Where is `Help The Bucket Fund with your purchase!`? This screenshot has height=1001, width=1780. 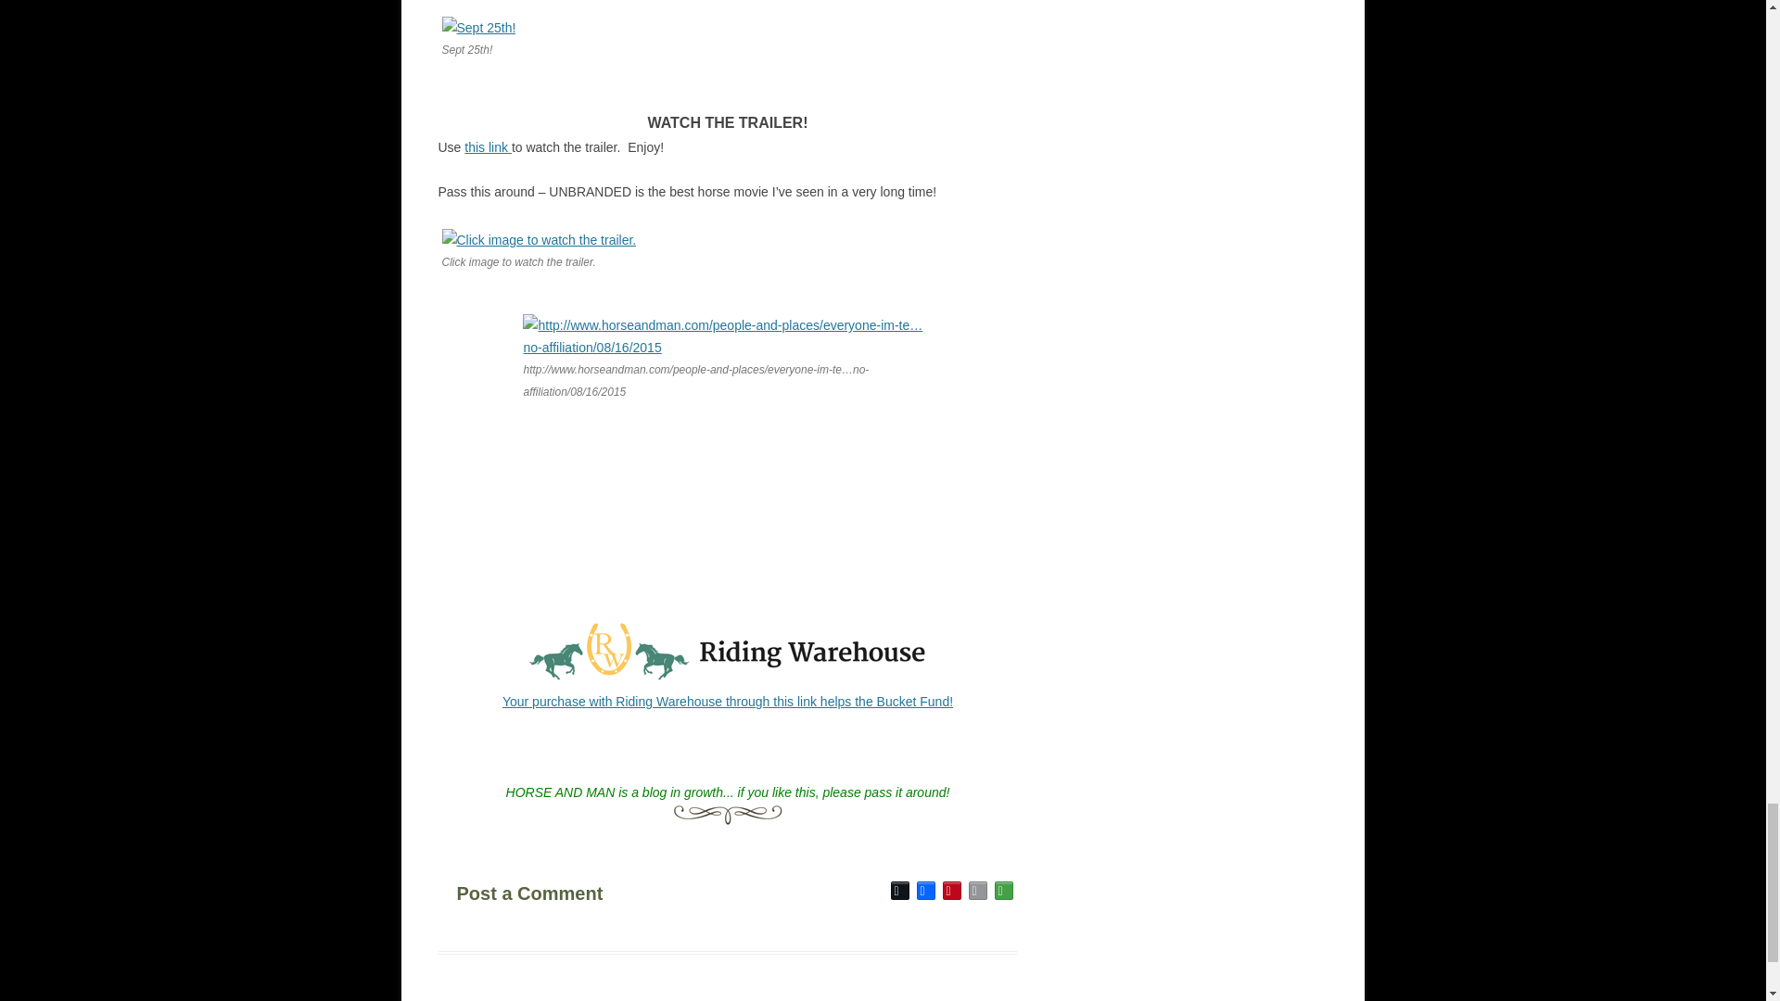
Help The Bucket Fund with your purchase! is located at coordinates (727, 678).